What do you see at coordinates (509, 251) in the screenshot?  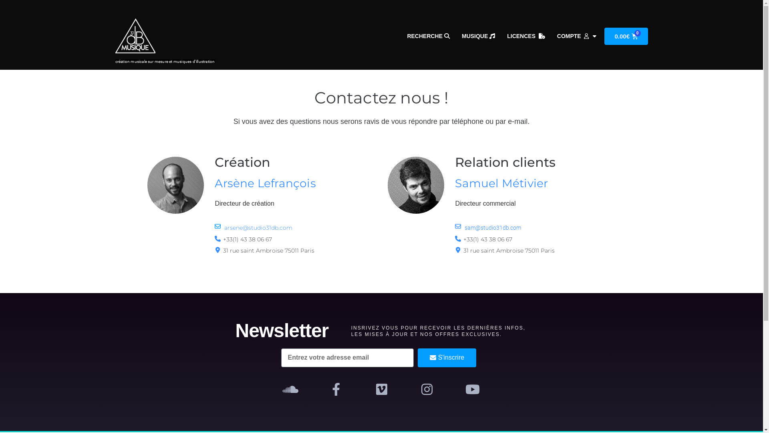 I see `31 rue saint Ambroise 75011 Paris` at bounding box center [509, 251].